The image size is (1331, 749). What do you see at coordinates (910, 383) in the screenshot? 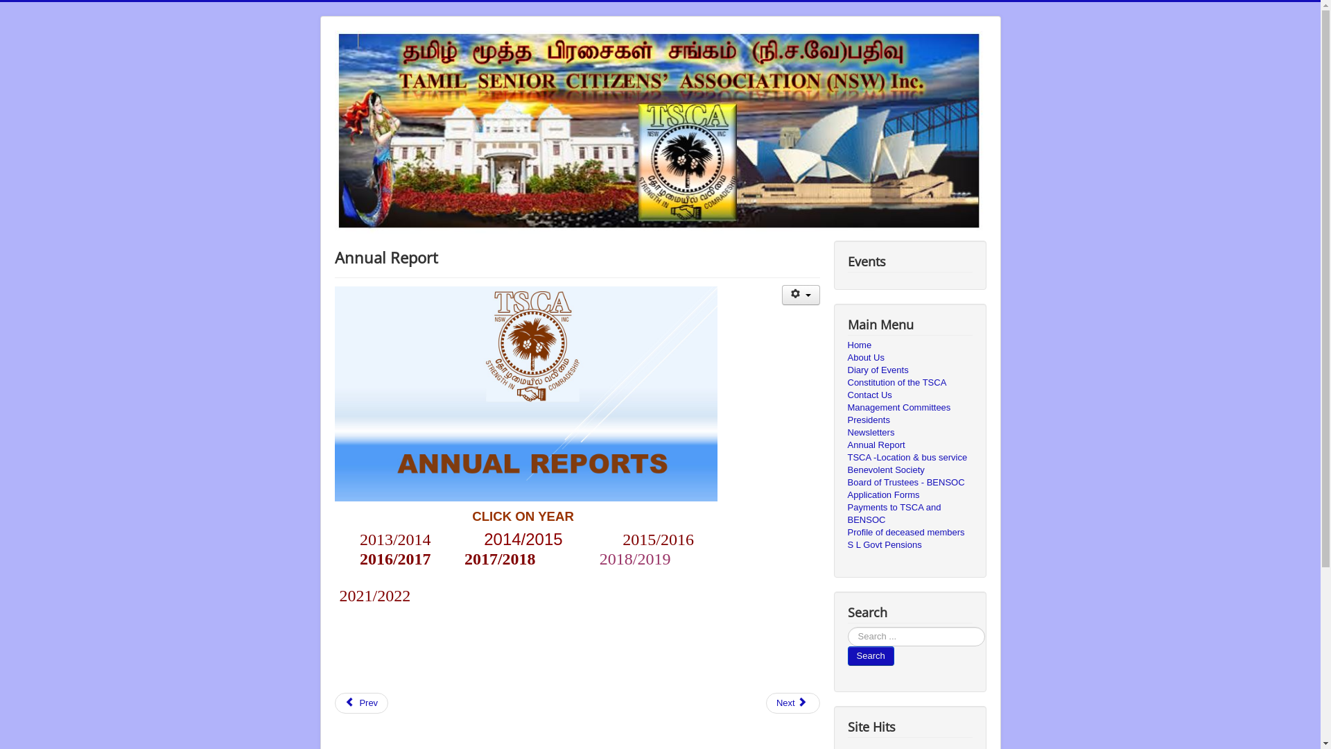
I see `Constitution of the TSCA` at bounding box center [910, 383].